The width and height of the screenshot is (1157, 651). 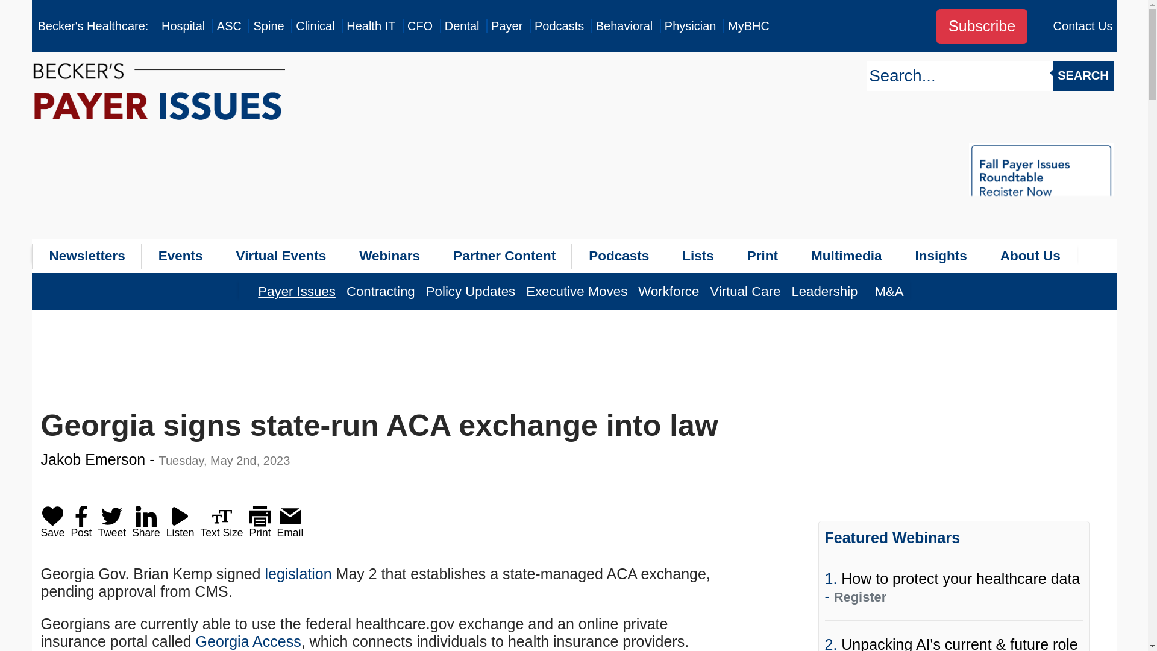 What do you see at coordinates (462, 26) in the screenshot?
I see `Dental` at bounding box center [462, 26].